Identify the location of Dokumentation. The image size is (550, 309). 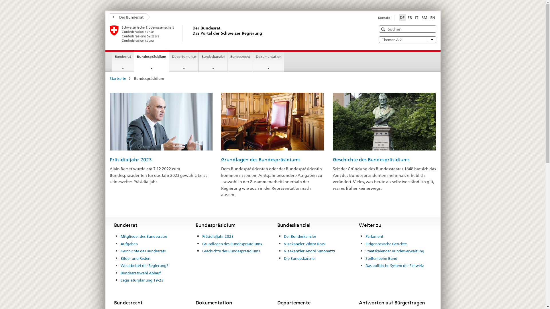
(269, 62).